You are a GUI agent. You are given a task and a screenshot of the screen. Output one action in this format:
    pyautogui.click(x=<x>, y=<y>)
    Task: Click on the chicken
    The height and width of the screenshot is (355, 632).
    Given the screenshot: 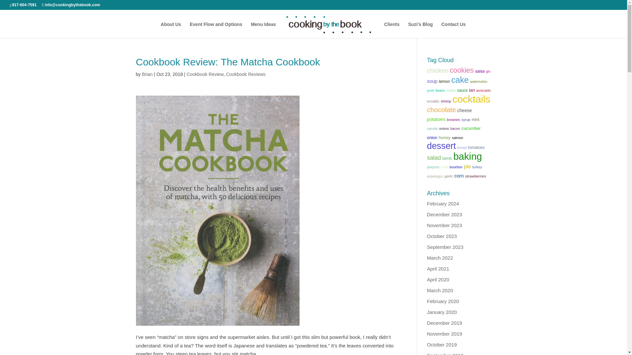 What is the action you would take?
    pyautogui.click(x=437, y=70)
    